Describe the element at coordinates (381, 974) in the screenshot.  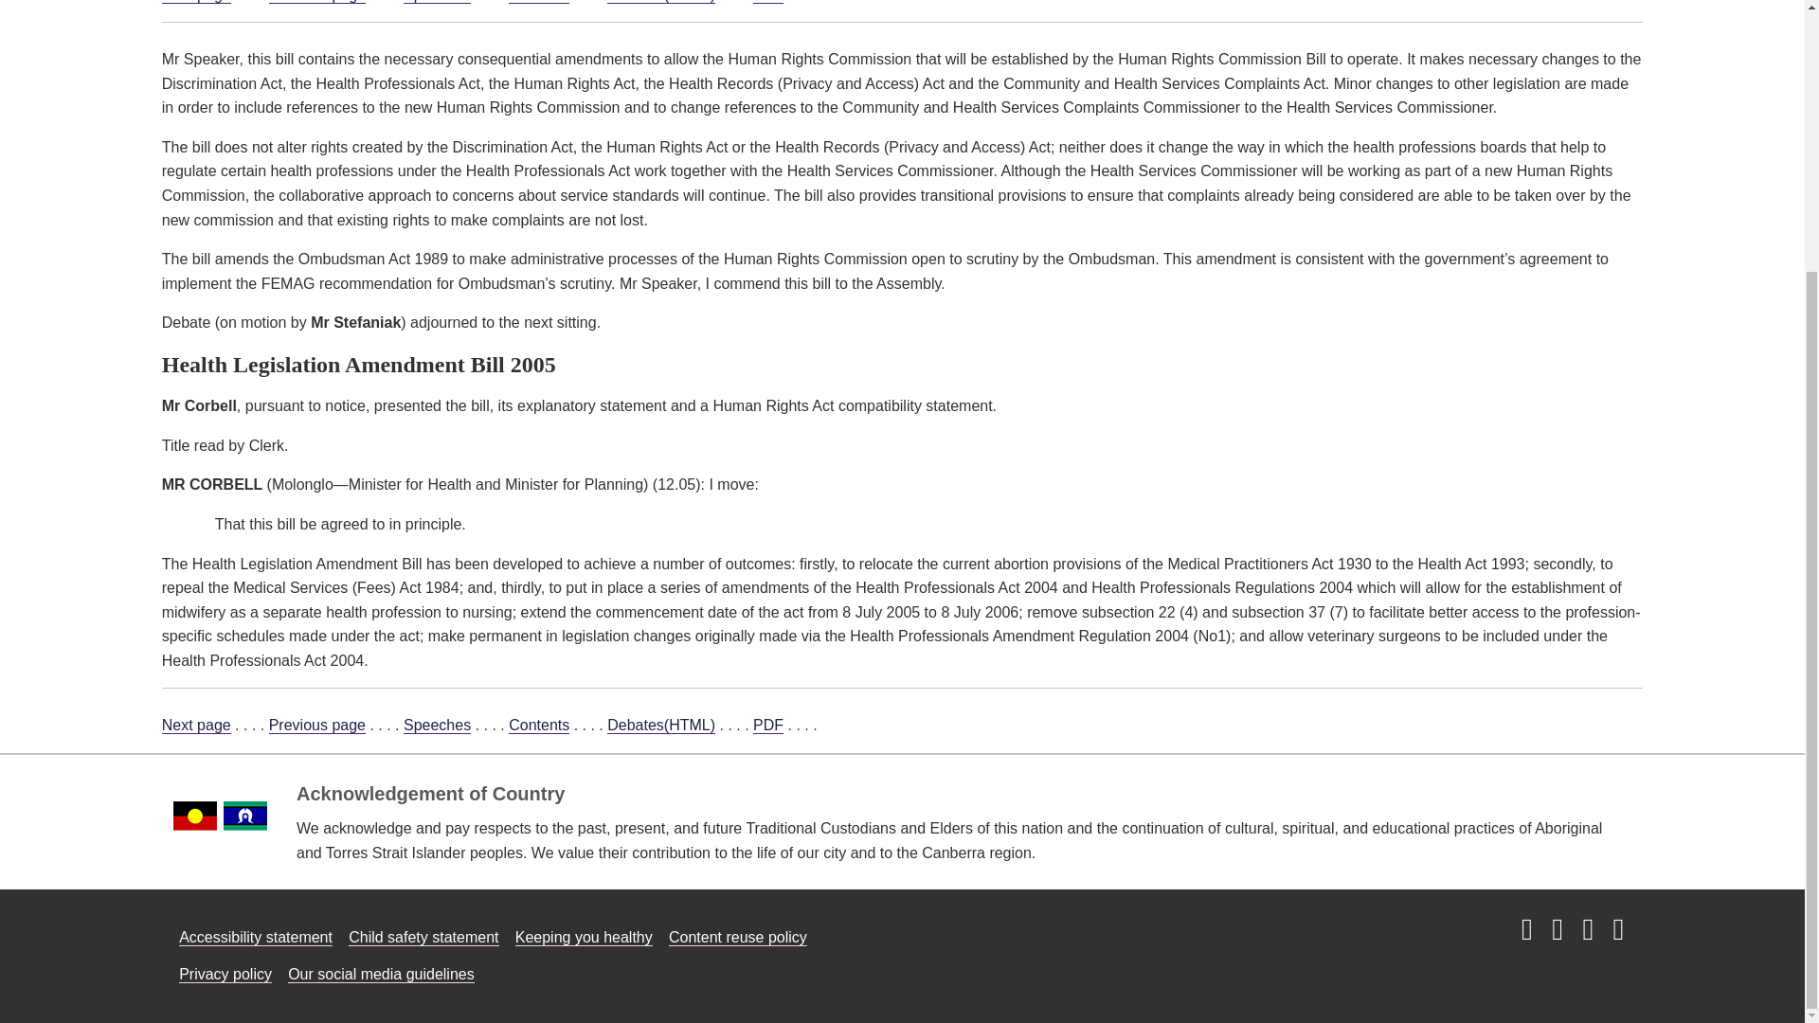
I see `Our social media guidelines` at that location.